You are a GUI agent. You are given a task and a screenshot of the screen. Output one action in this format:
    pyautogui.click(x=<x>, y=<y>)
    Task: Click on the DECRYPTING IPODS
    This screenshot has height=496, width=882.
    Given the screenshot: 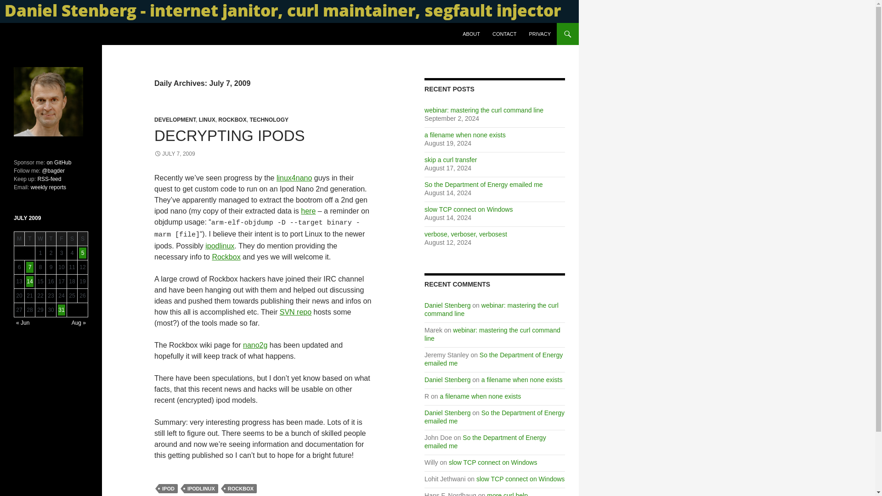 What is the action you would take?
    pyautogui.click(x=230, y=135)
    